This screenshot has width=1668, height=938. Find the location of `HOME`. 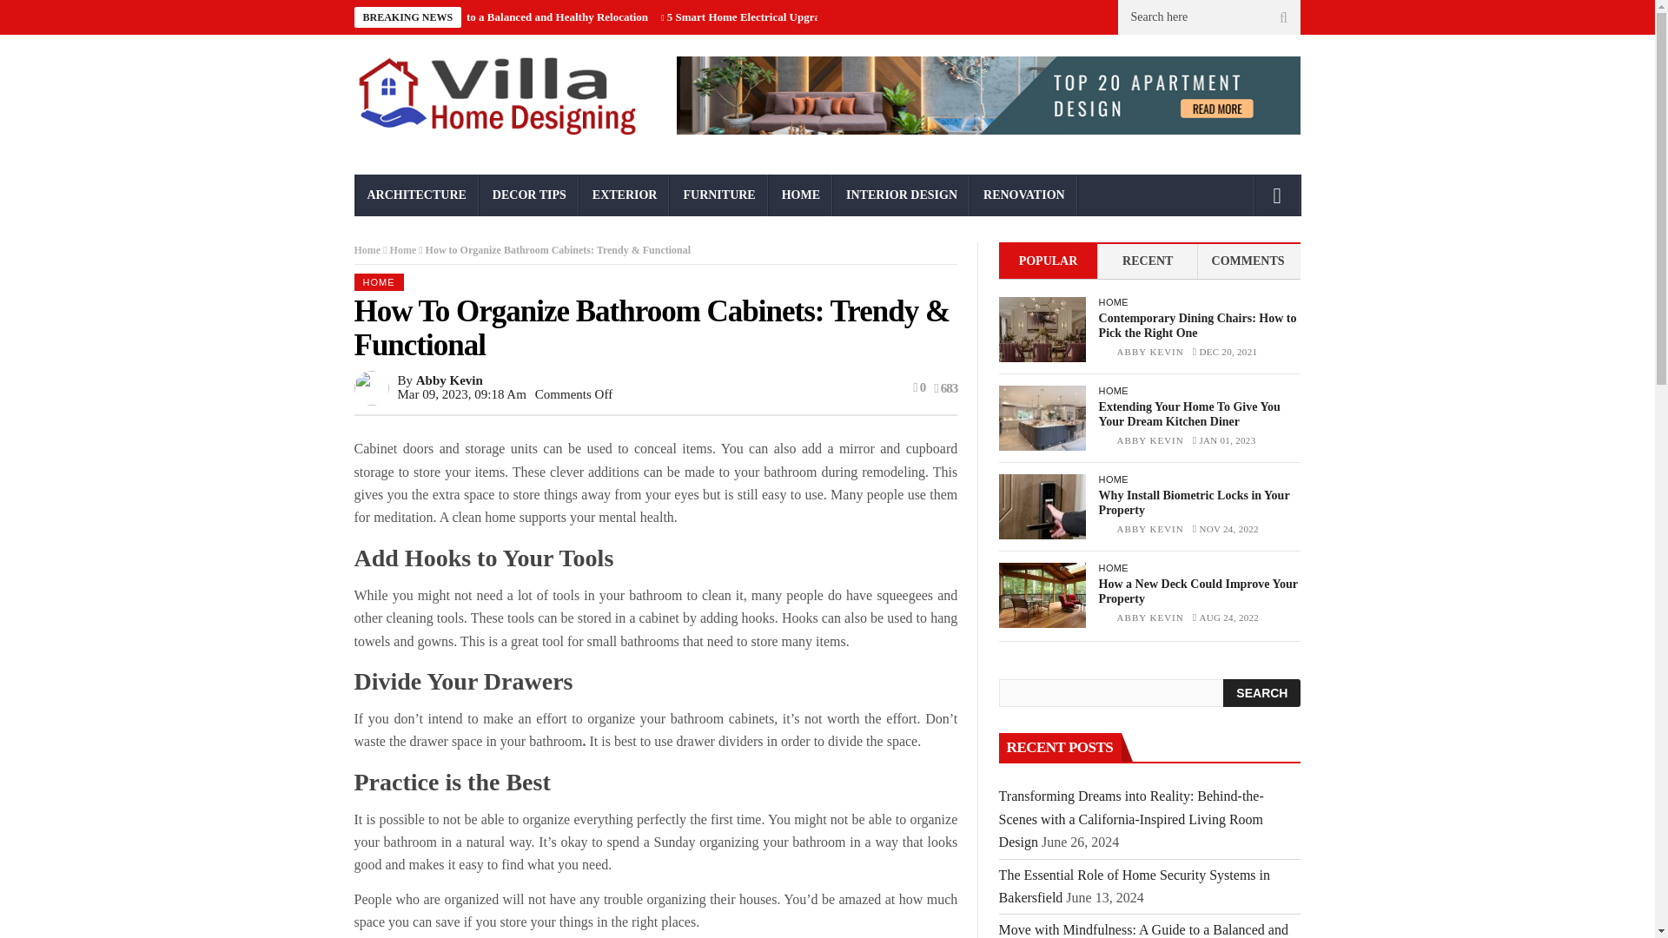

HOME is located at coordinates (801, 195).